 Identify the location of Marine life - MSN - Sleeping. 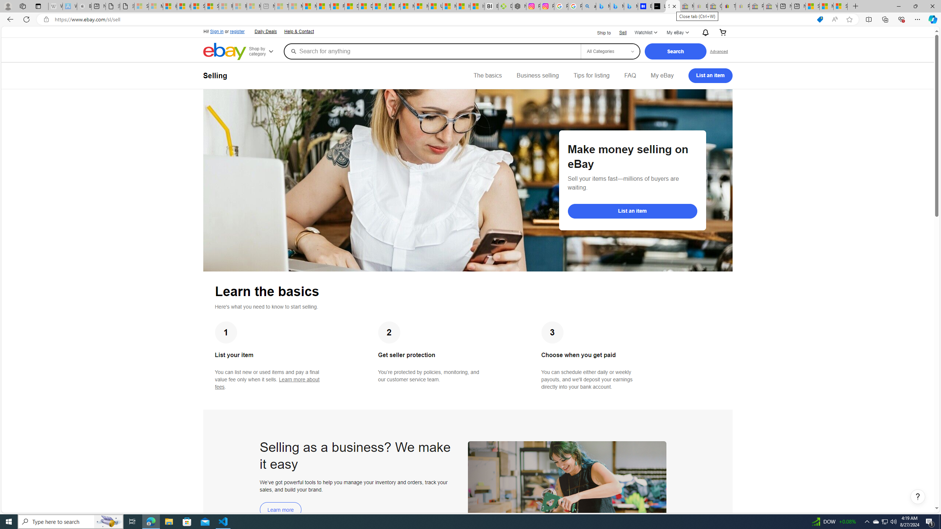
(296, 6).